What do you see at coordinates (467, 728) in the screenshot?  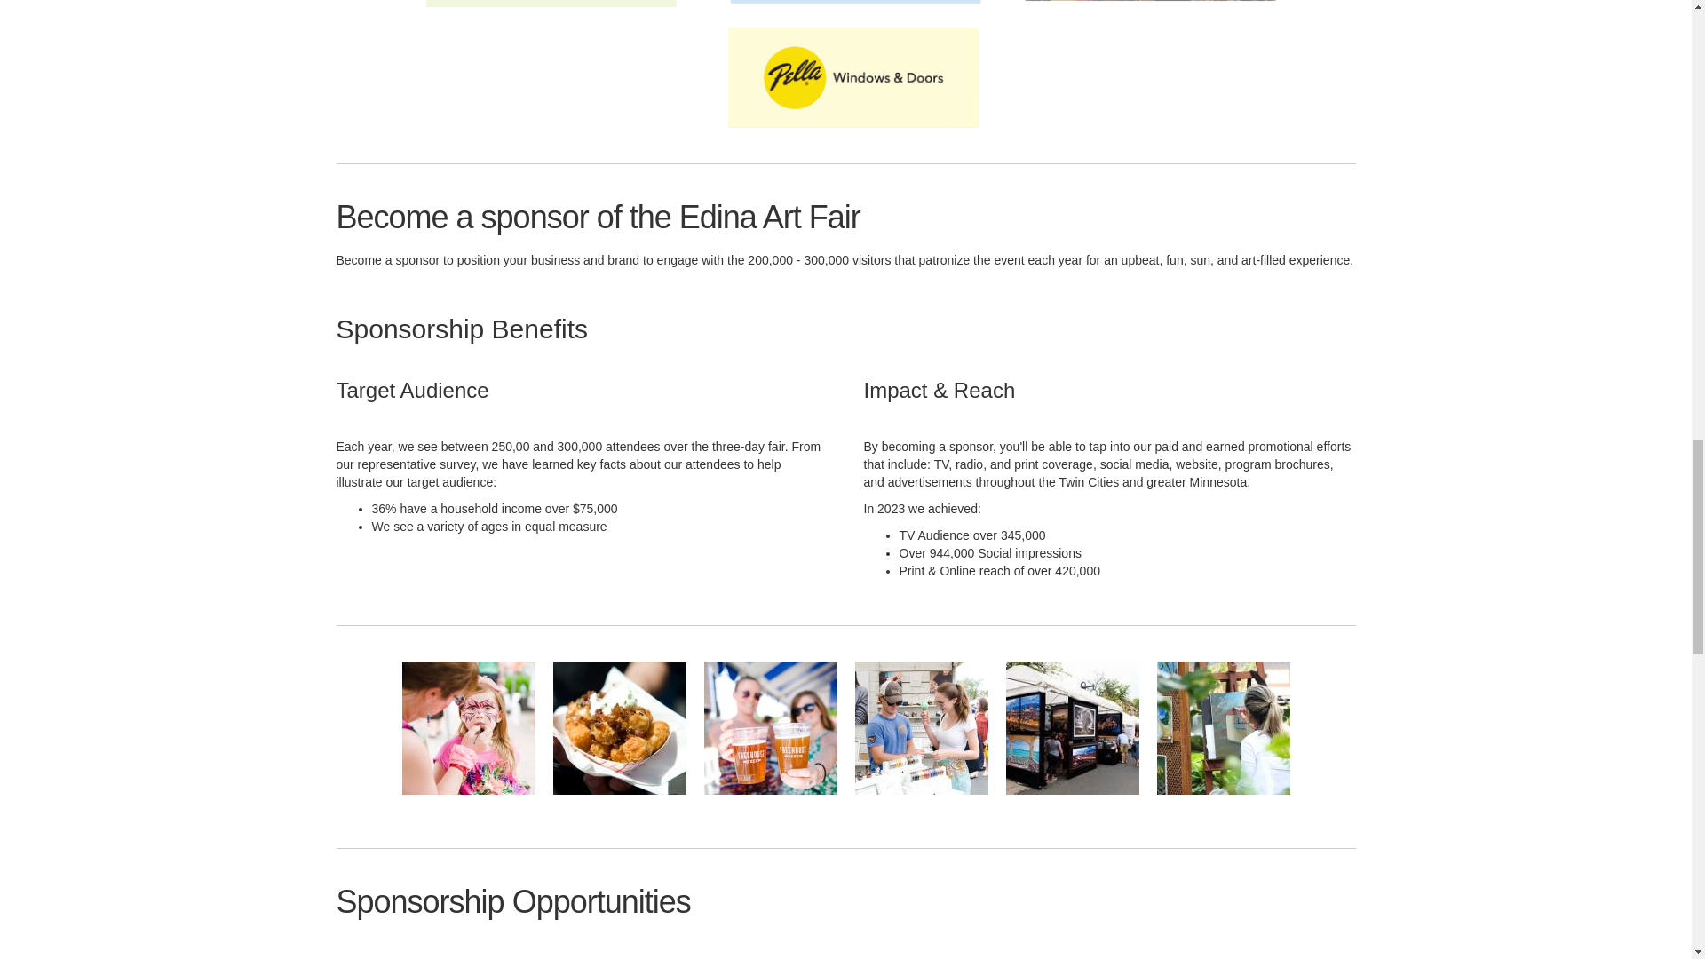 I see `Edina Art Fair 2017. Photos by Emily J. Davis.` at bounding box center [467, 728].